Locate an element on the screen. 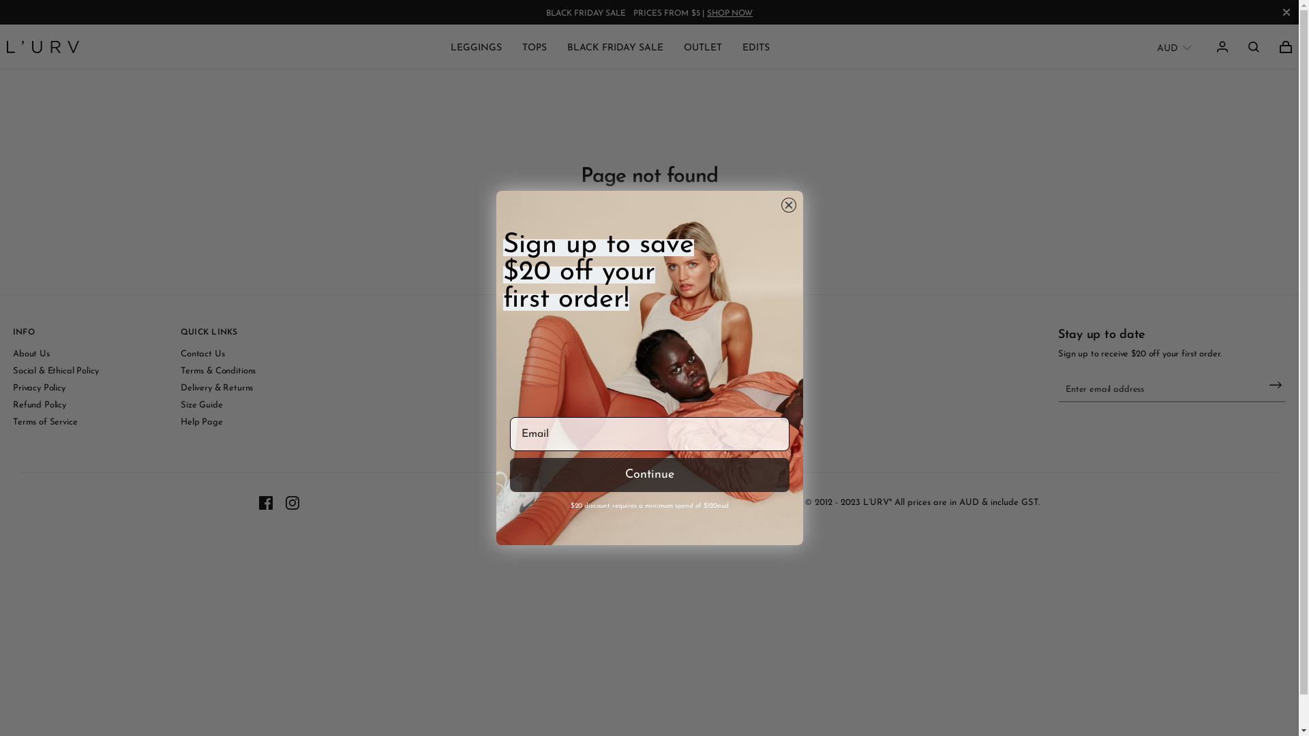 Image resolution: width=1309 pixels, height=736 pixels. Privacy Policy is located at coordinates (40, 388).